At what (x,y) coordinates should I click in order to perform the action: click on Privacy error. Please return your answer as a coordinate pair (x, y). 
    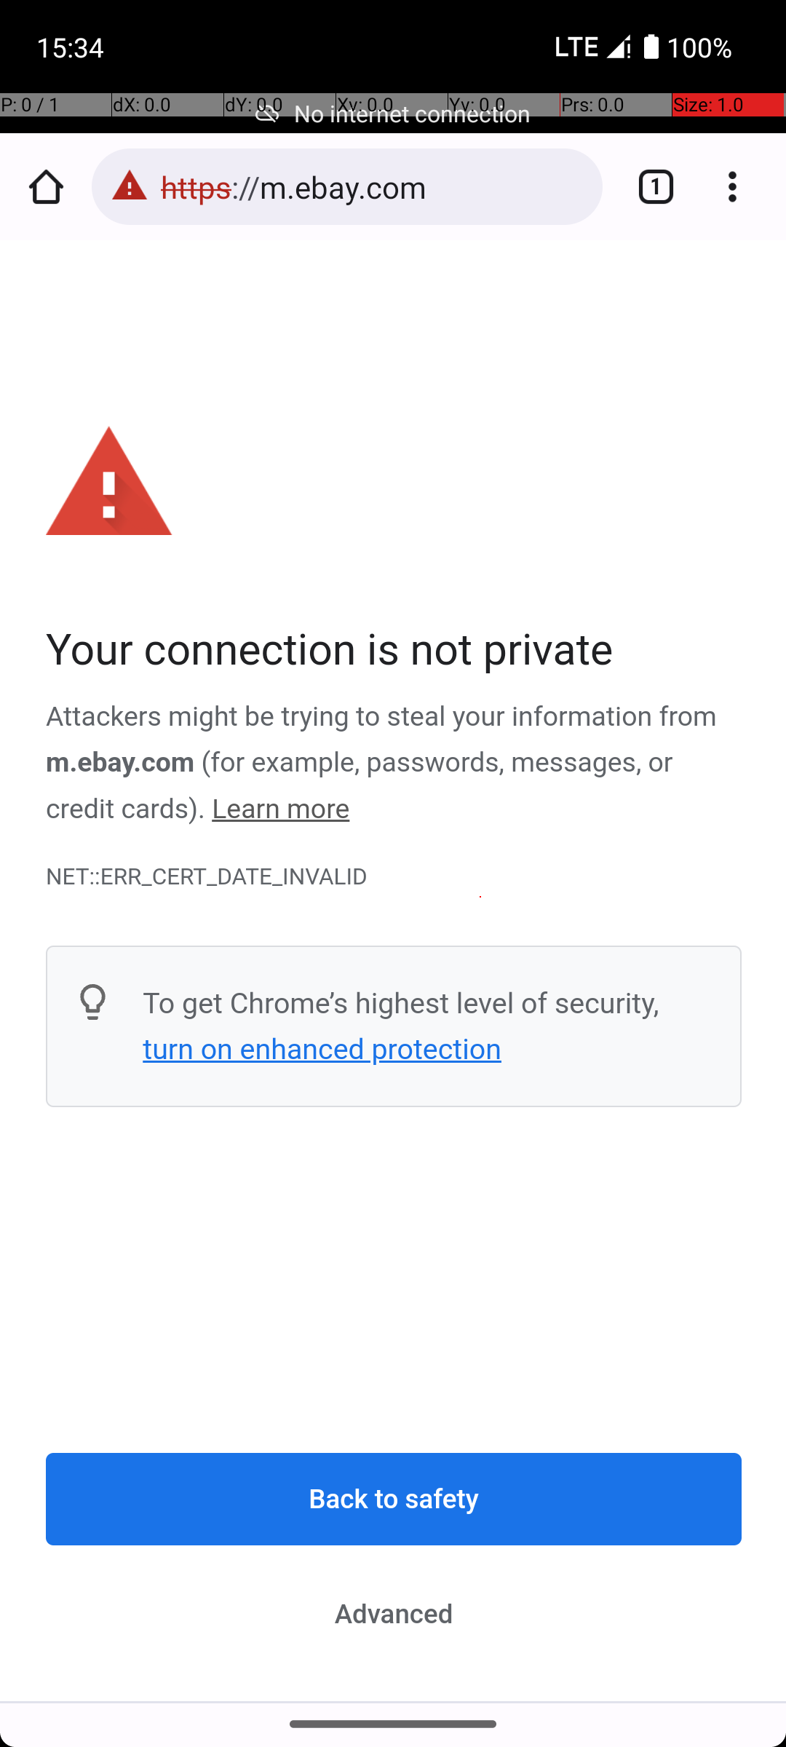
    Looking at the image, I should click on (394, 972).